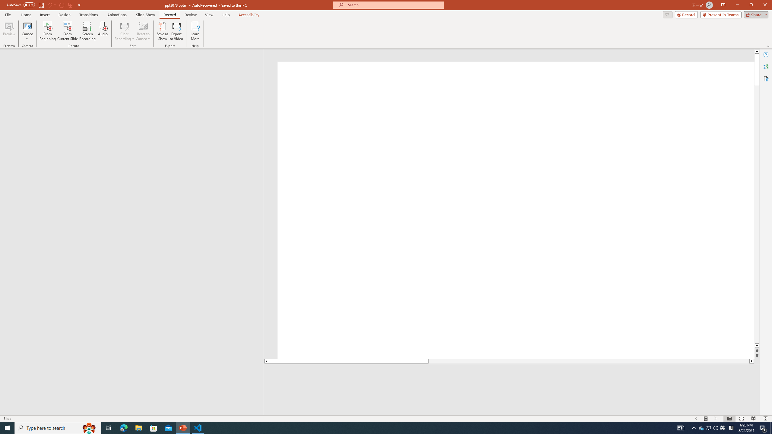  Describe the element at coordinates (143, 31) in the screenshot. I see `Reset to Cameo` at that location.